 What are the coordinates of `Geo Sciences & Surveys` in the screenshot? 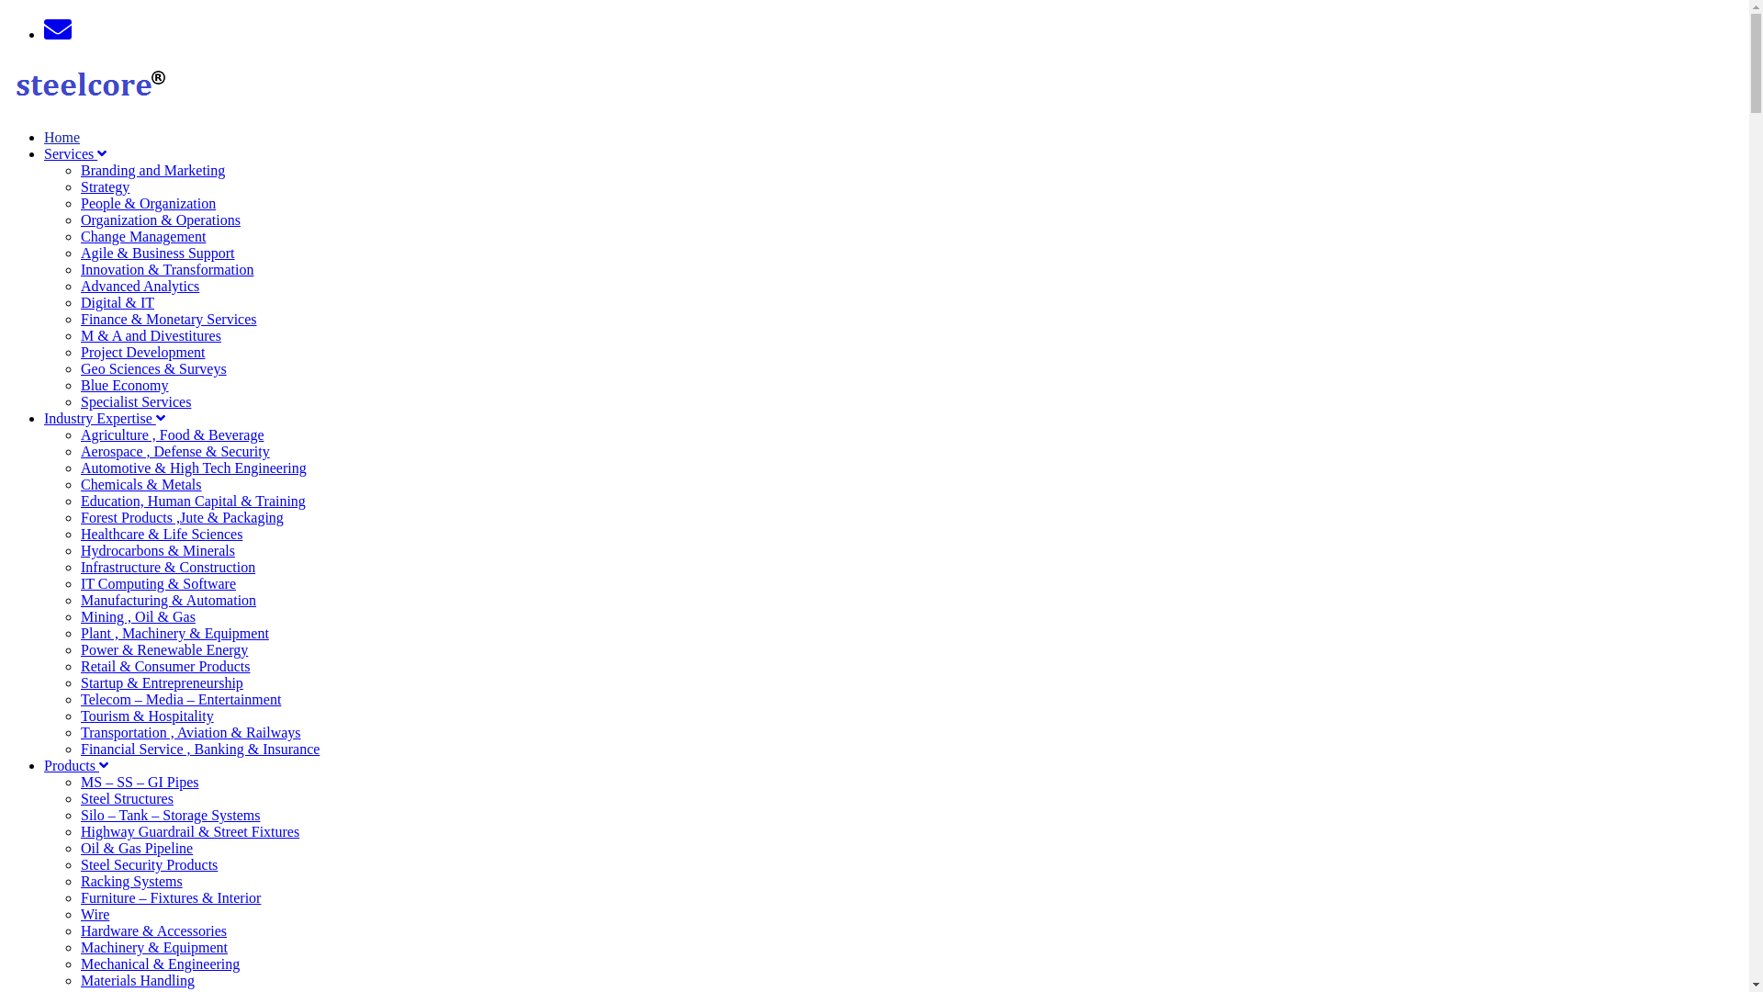 It's located at (153, 369).